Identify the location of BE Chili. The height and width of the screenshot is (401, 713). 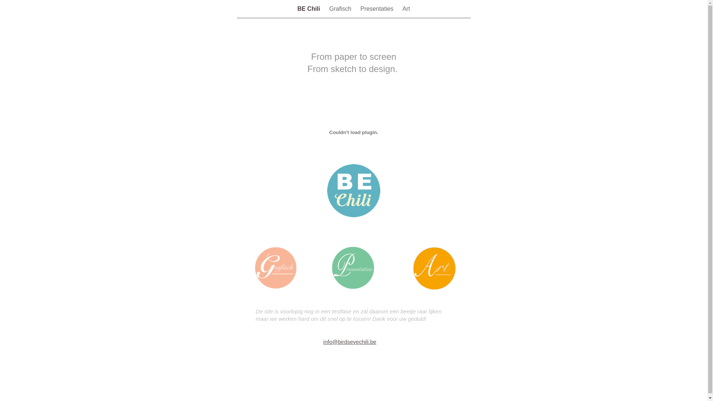
(310, 9).